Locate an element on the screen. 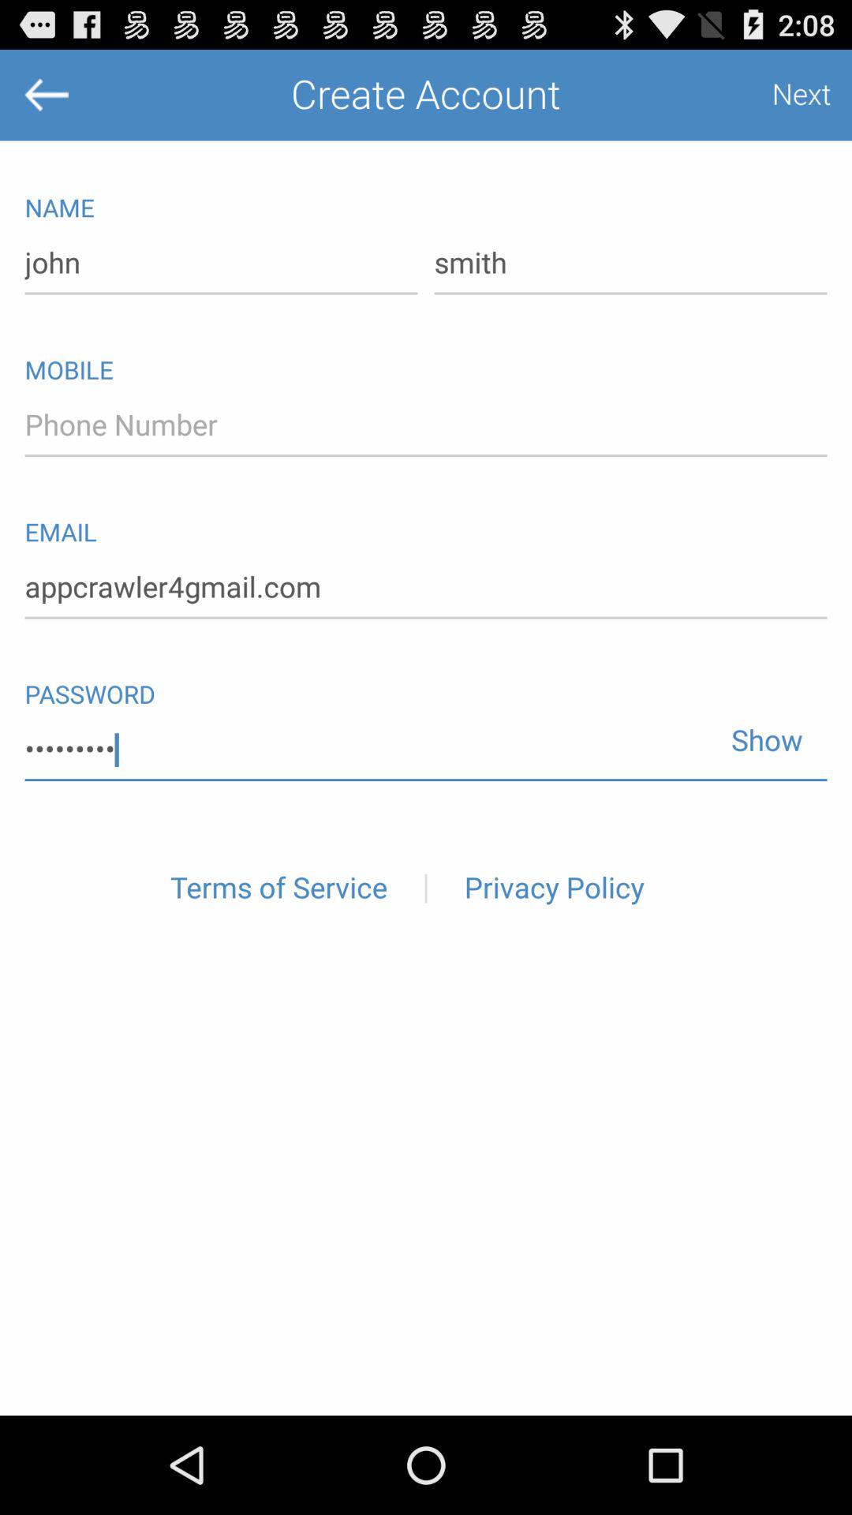  choose icon below mobile icon is located at coordinates (426, 425).